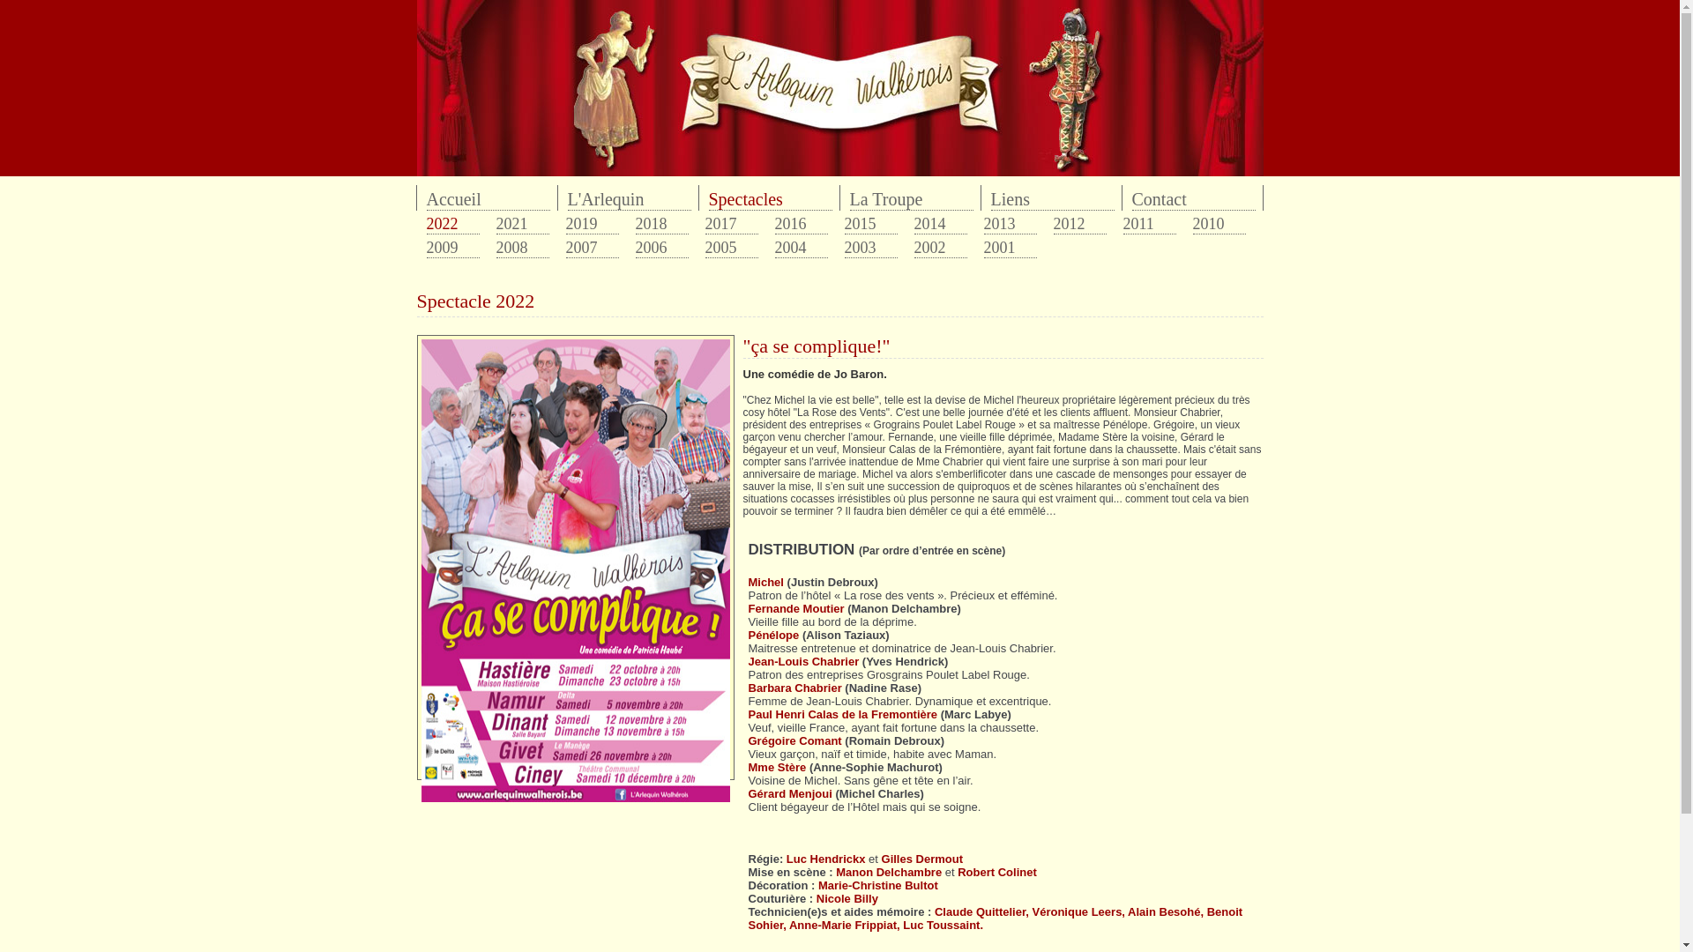 This screenshot has width=1693, height=952. What do you see at coordinates (801, 249) in the screenshot?
I see `2004` at bounding box center [801, 249].